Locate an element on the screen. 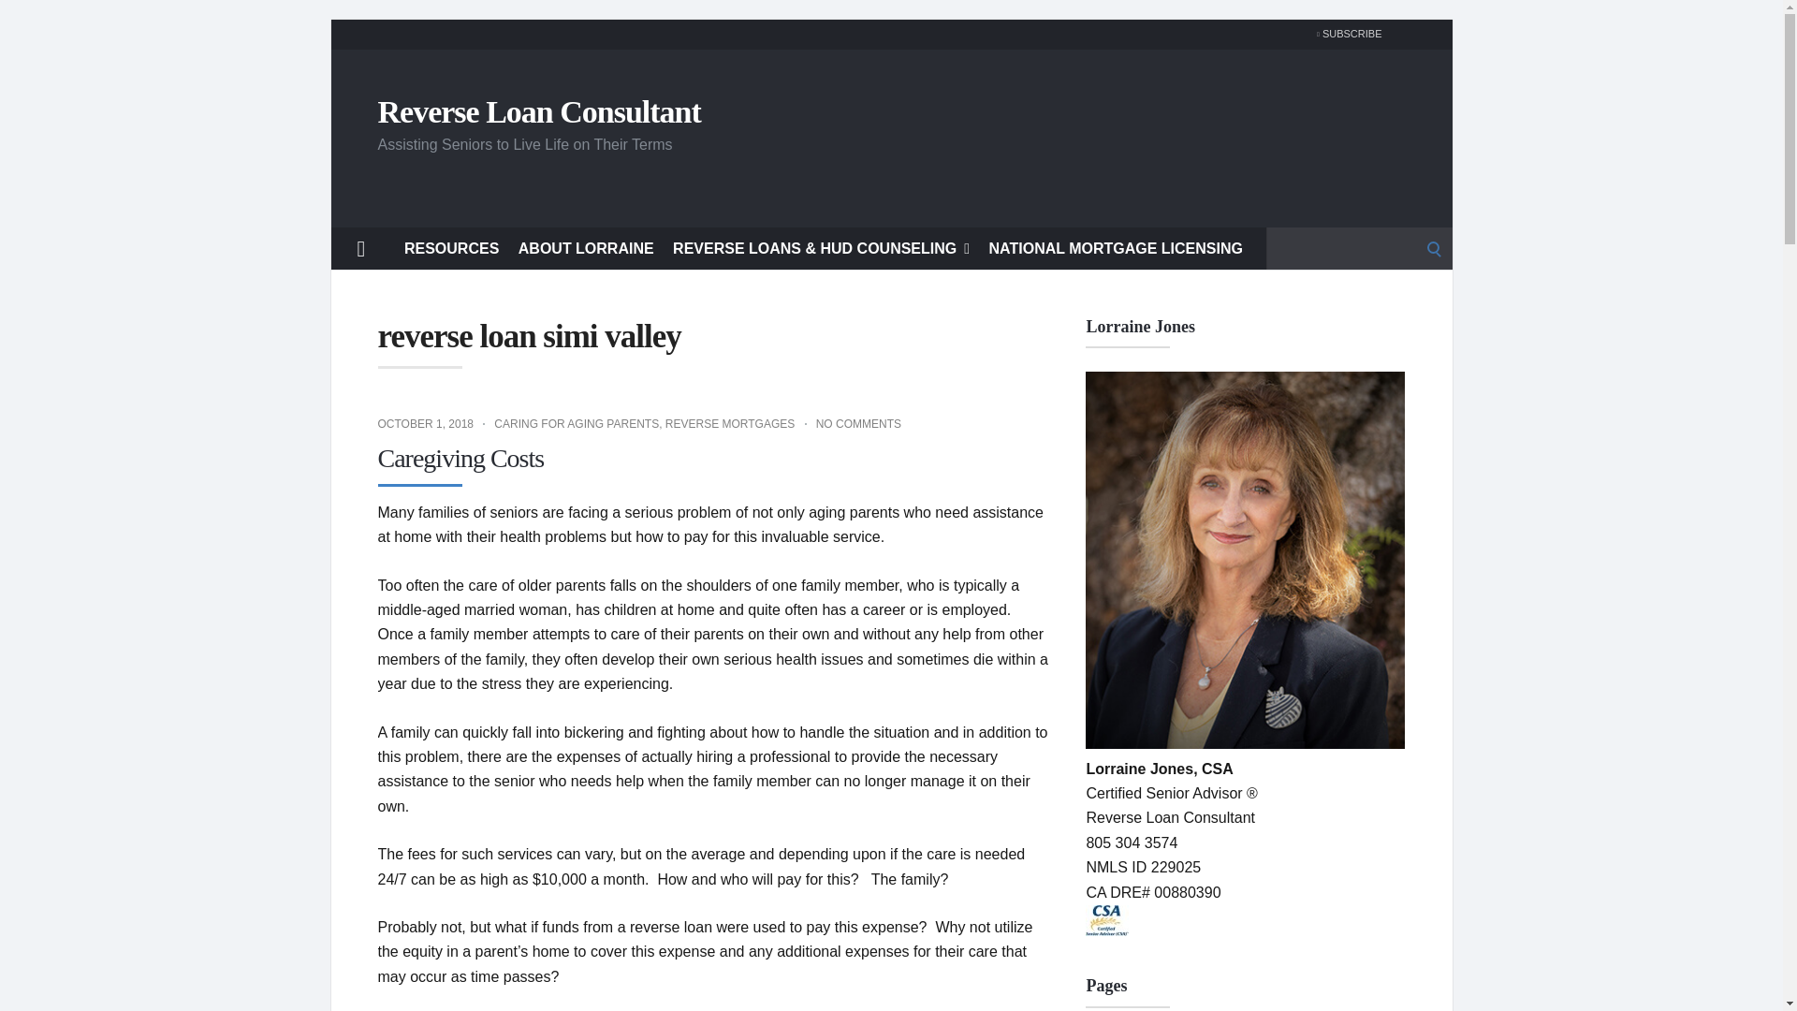  SUBSCRIBE is located at coordinates (1344, 34).